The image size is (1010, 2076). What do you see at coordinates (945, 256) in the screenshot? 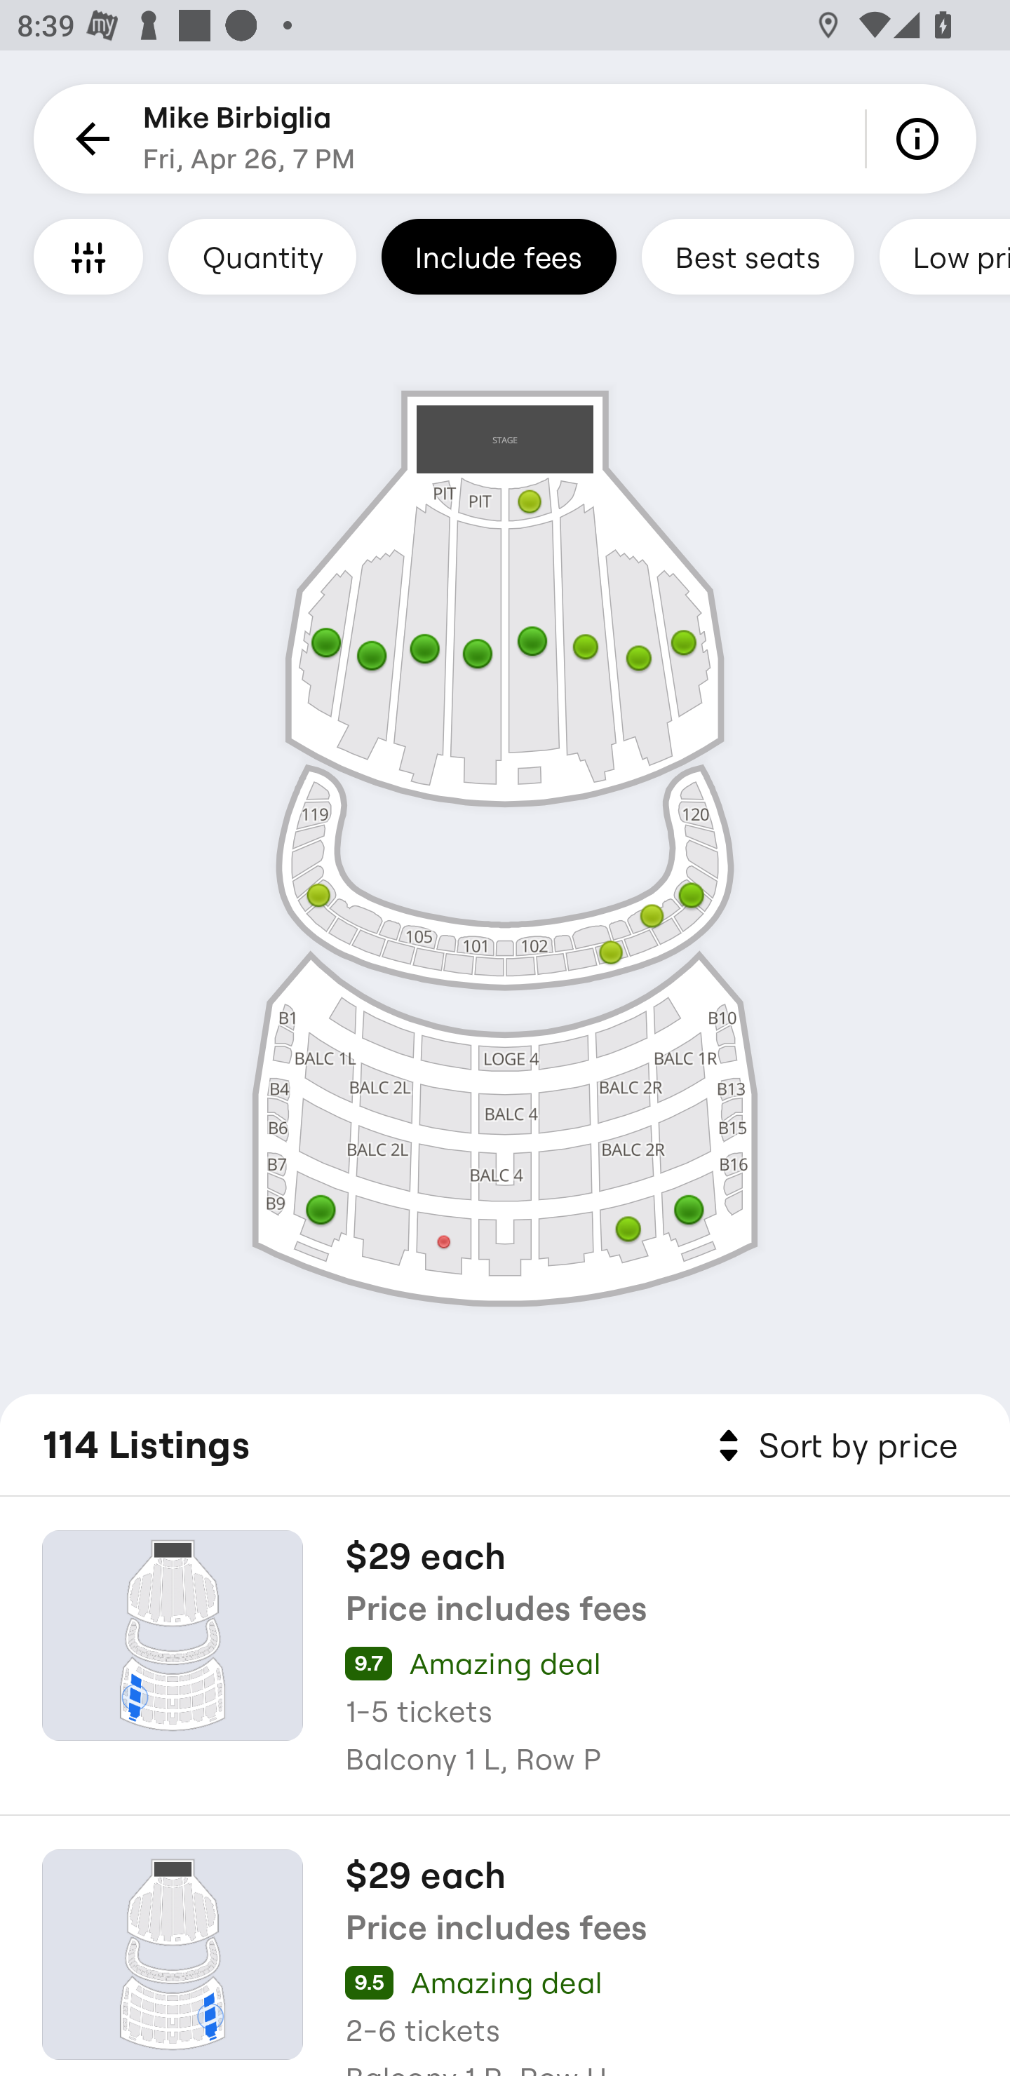
I see `Low prices` at bounding box center [945, 256].